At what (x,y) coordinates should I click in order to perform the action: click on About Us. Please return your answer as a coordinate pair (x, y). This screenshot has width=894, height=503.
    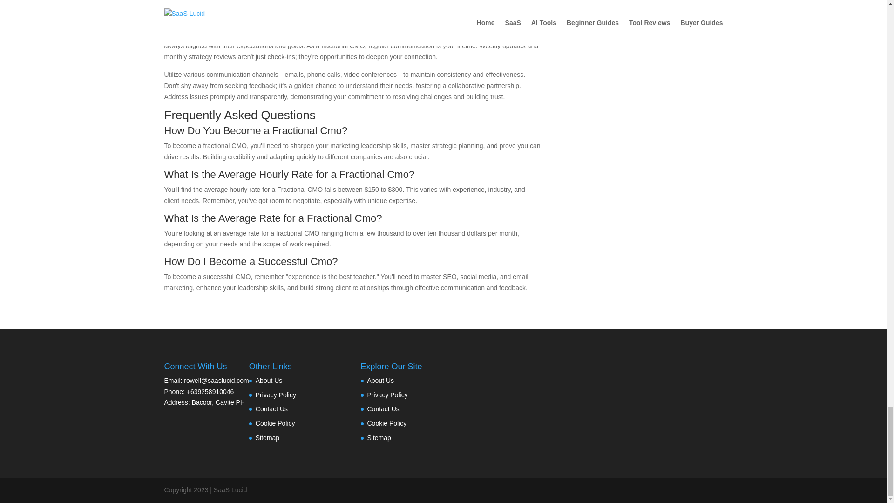
    Looking at the image, I should click on (380, 380).